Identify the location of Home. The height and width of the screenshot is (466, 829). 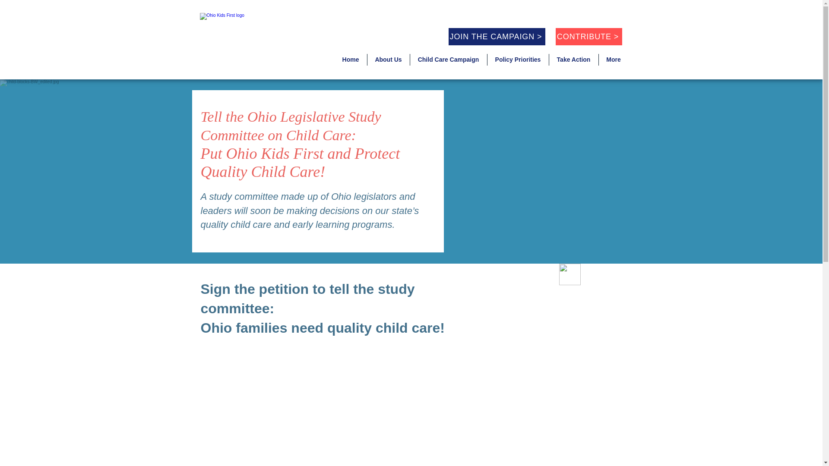
(350, 60).